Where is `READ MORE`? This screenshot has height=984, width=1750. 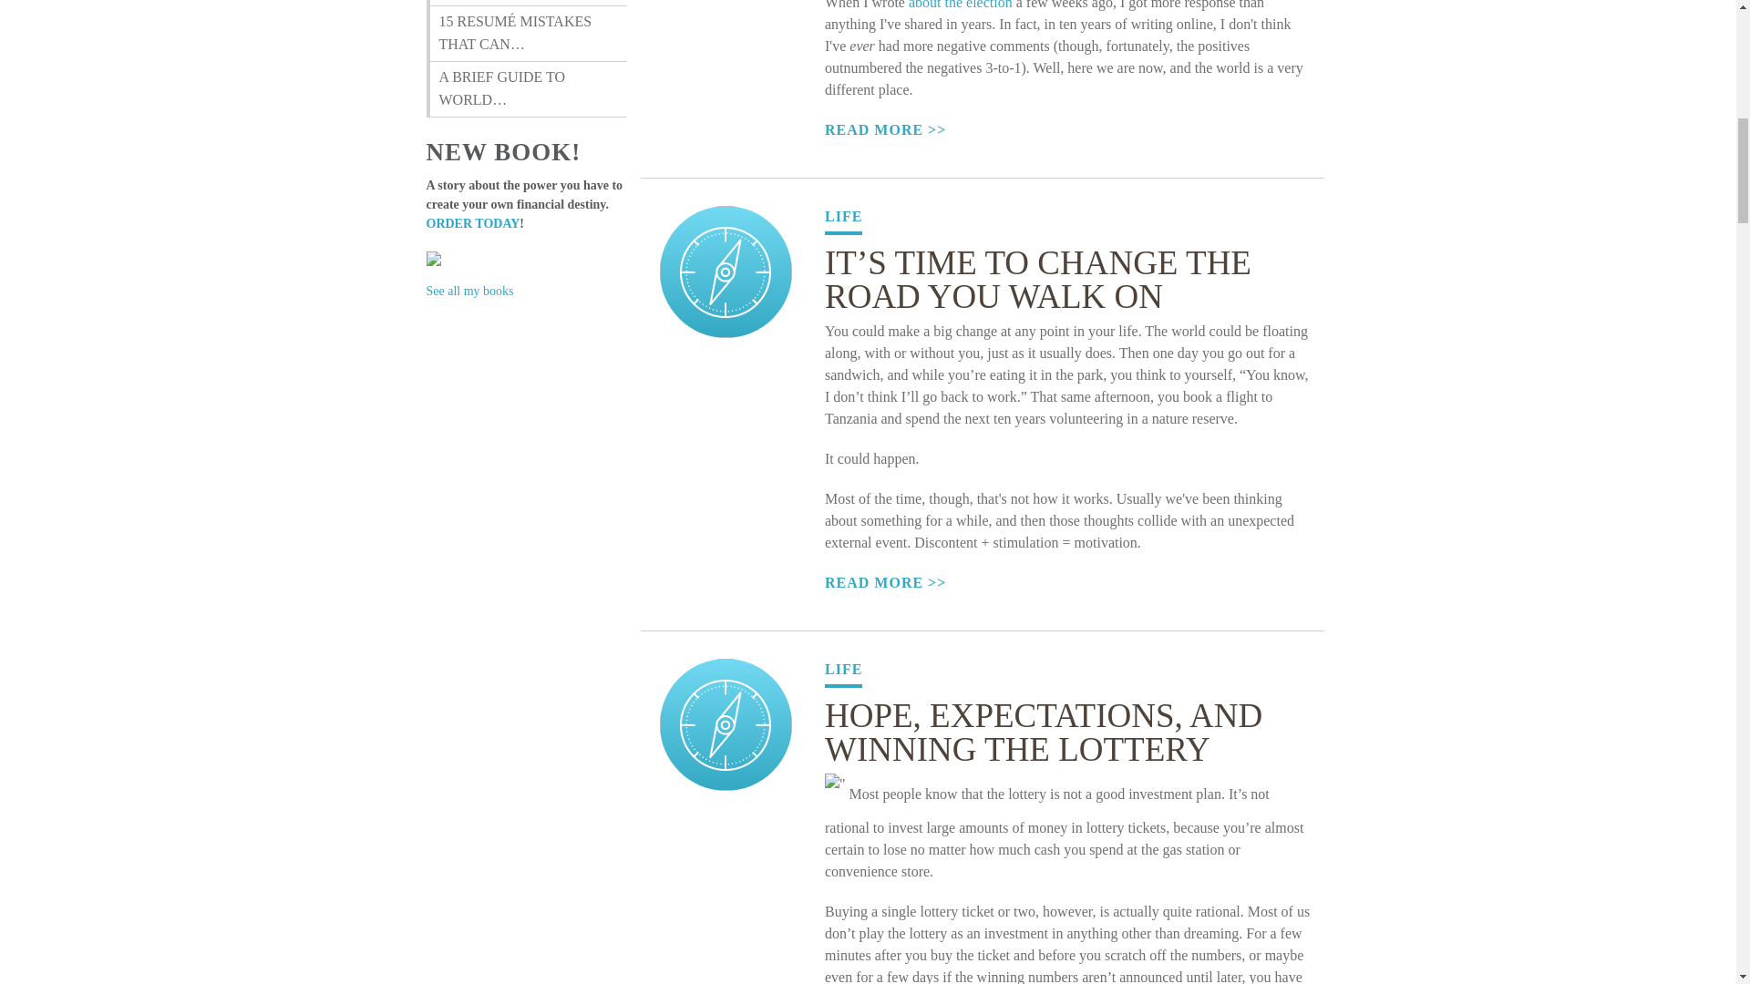
READ MORE is located at coordinates (1067, 129).